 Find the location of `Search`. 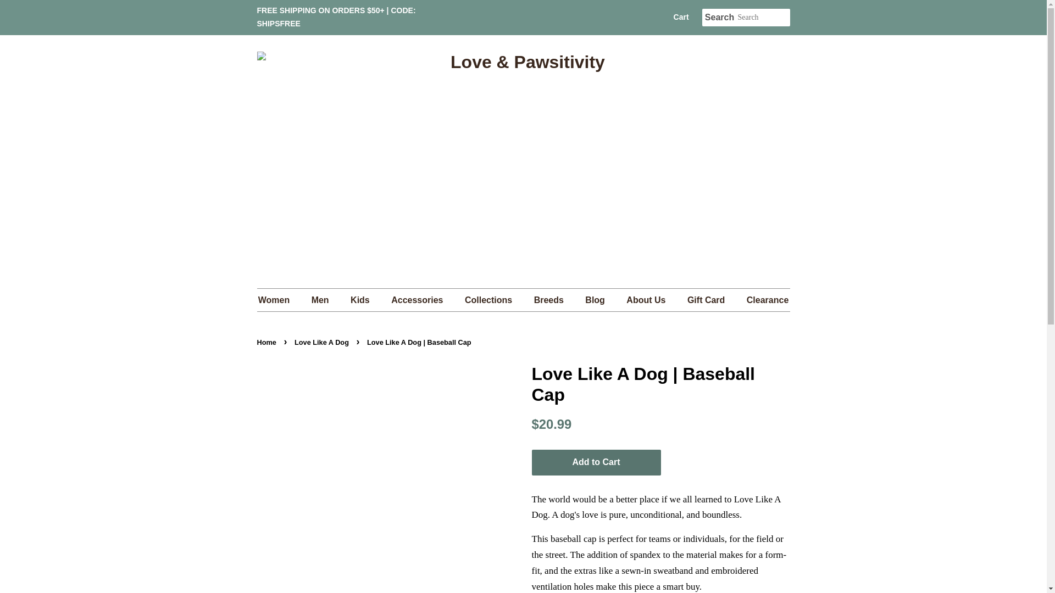

Search is located at coordinates (720, 18).